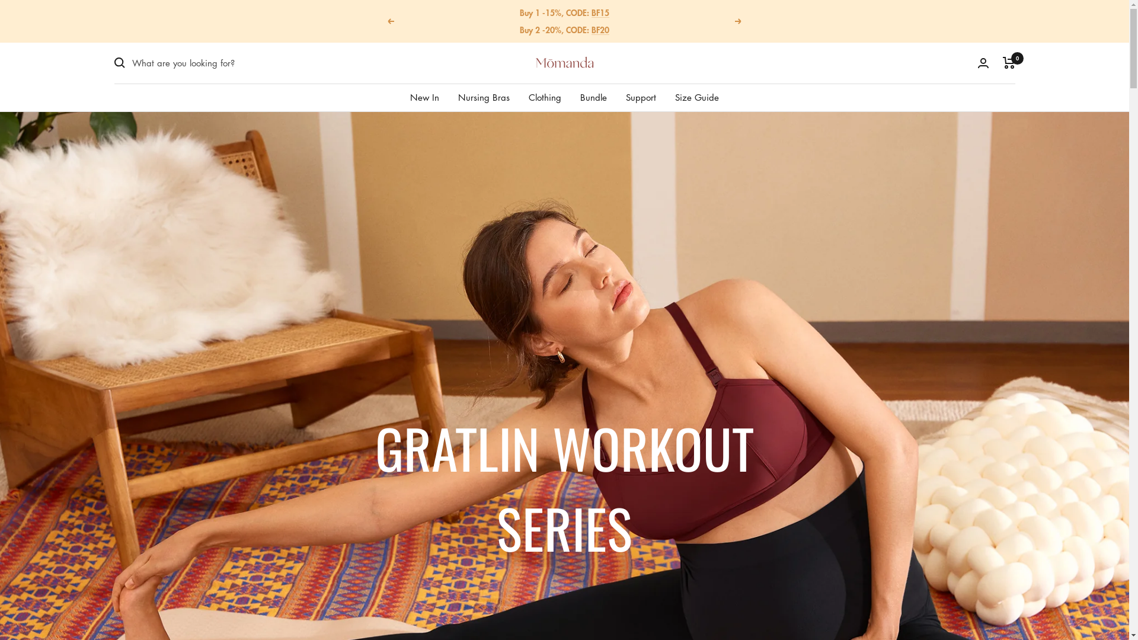 This screenshot has height=640, width=1138. I want to click on Clothing, so click(545, 97).